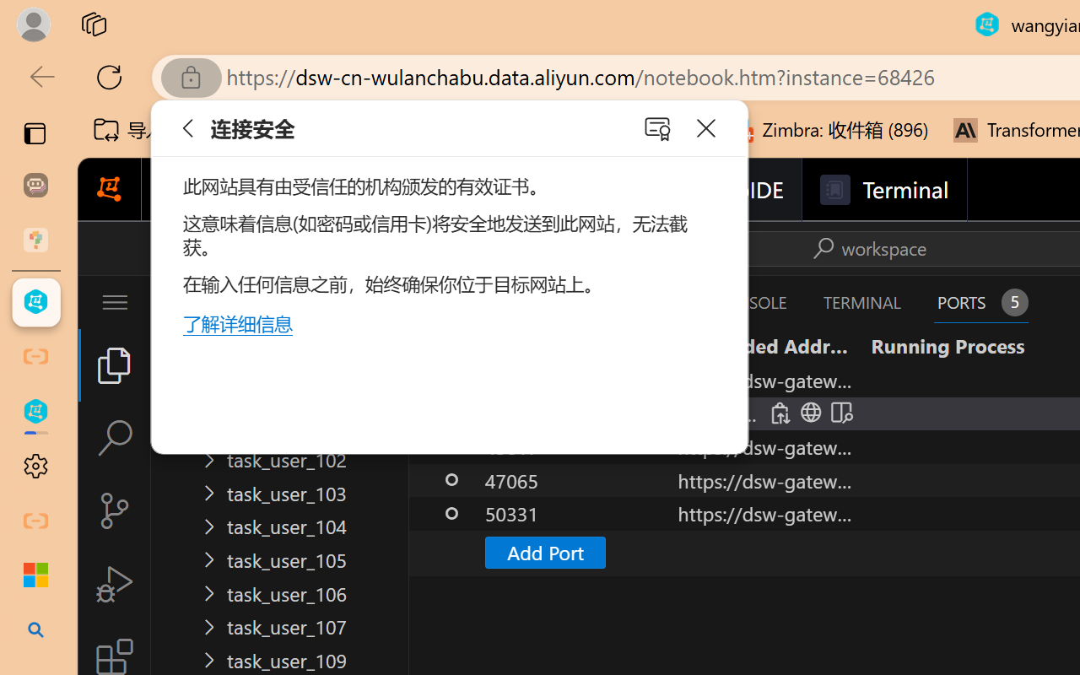 This screenshot has width=1080, height=675. What do you see at coordinates (883, 190) in the screenshot?
I see `Terminal` at bounding box center [883, 190].